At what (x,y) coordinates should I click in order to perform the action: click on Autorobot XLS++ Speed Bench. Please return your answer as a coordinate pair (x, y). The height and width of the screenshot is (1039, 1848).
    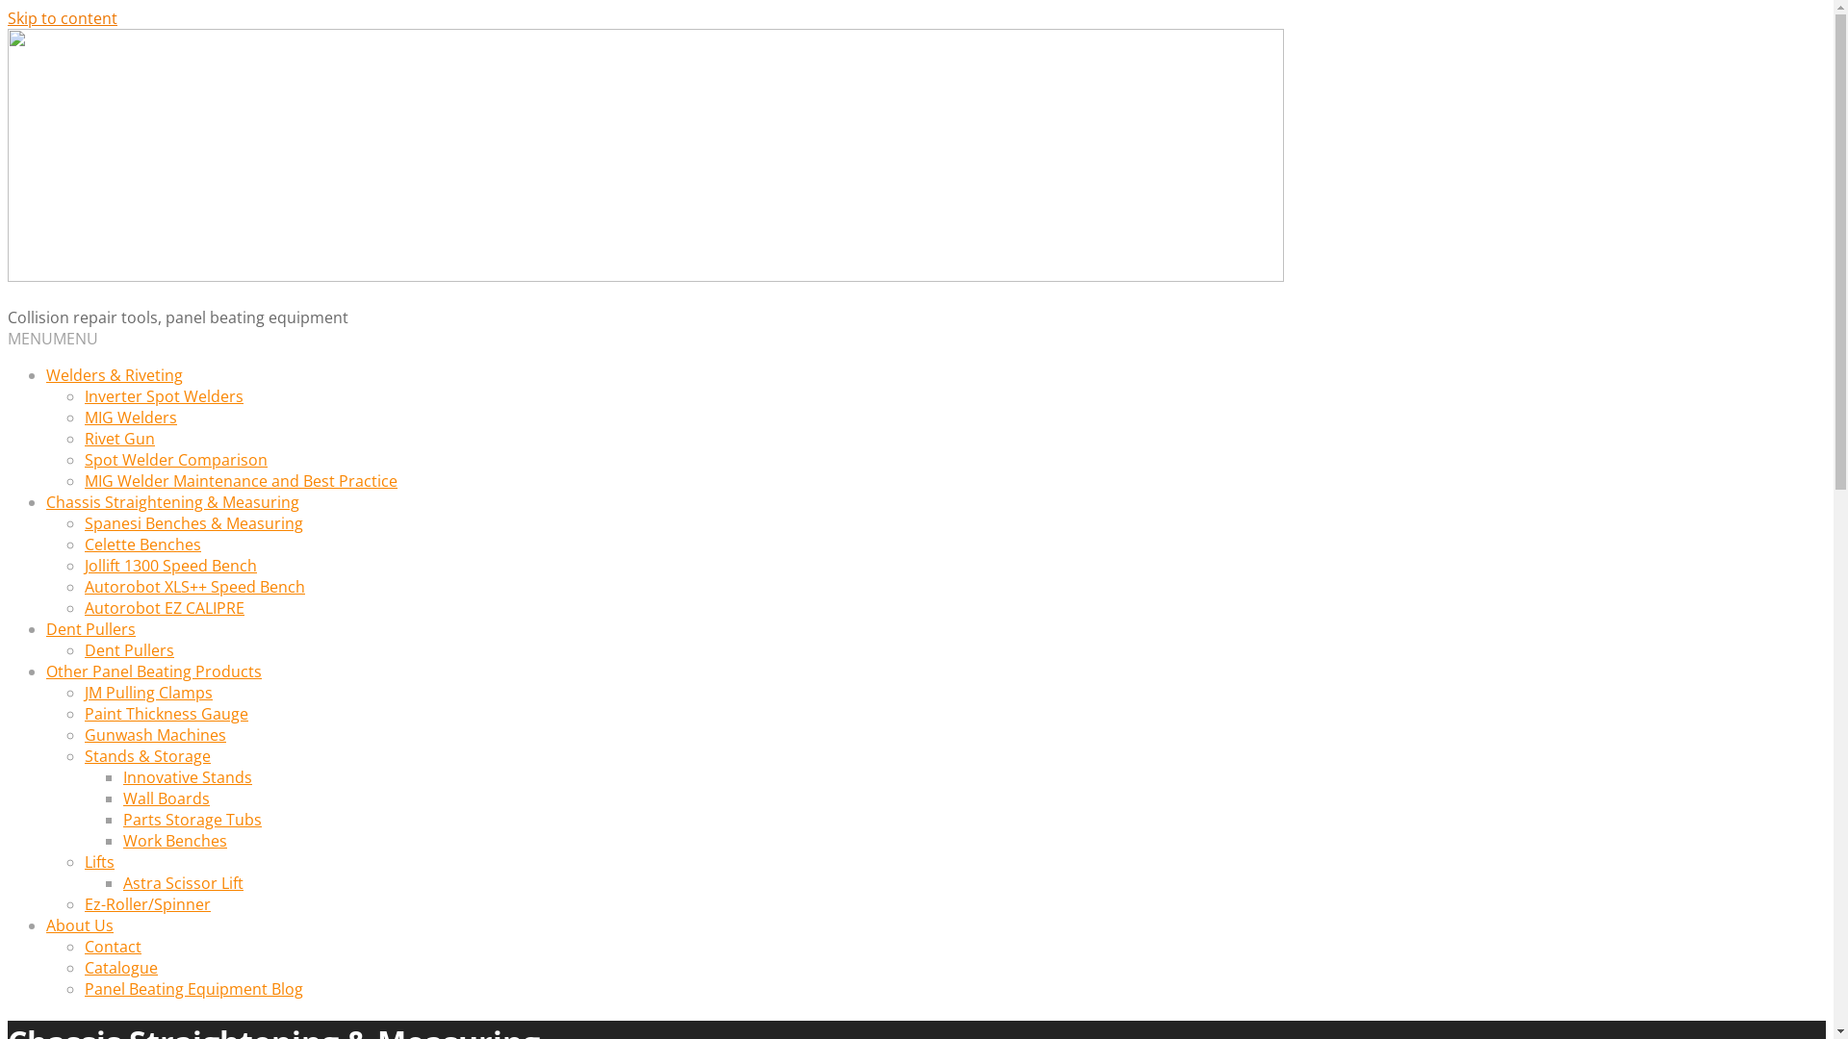
    Looking at the image, I should click on (194, 587).